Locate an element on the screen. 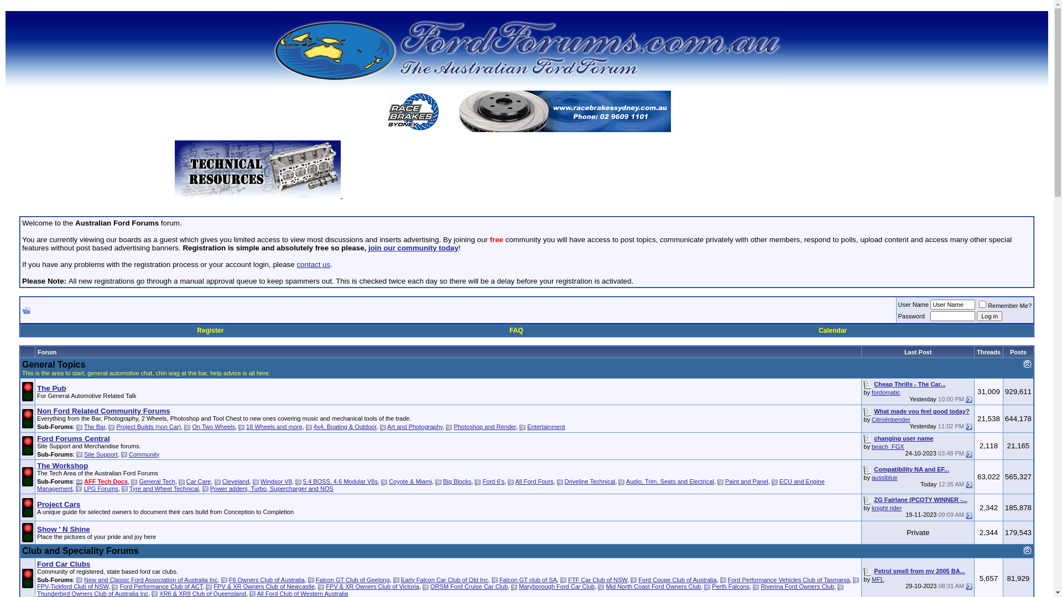 The width and height of the screenshot is (1062, 597). Go to last post is located at coordinates (969, 516).